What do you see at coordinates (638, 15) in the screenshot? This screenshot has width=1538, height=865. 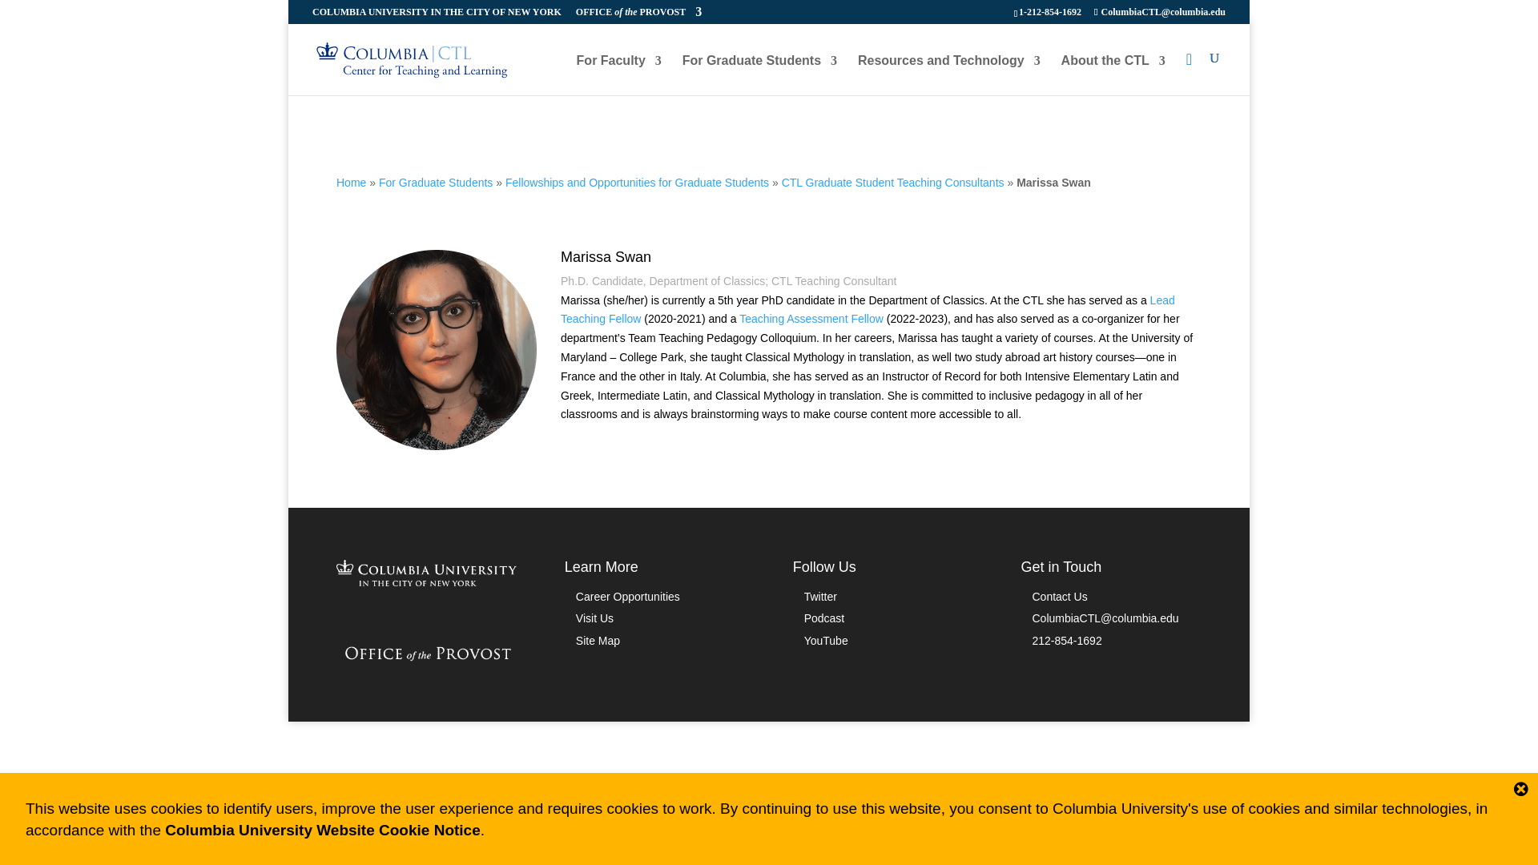 I see `OFFICE of the PROVOST` at bounding box center [638, 15].